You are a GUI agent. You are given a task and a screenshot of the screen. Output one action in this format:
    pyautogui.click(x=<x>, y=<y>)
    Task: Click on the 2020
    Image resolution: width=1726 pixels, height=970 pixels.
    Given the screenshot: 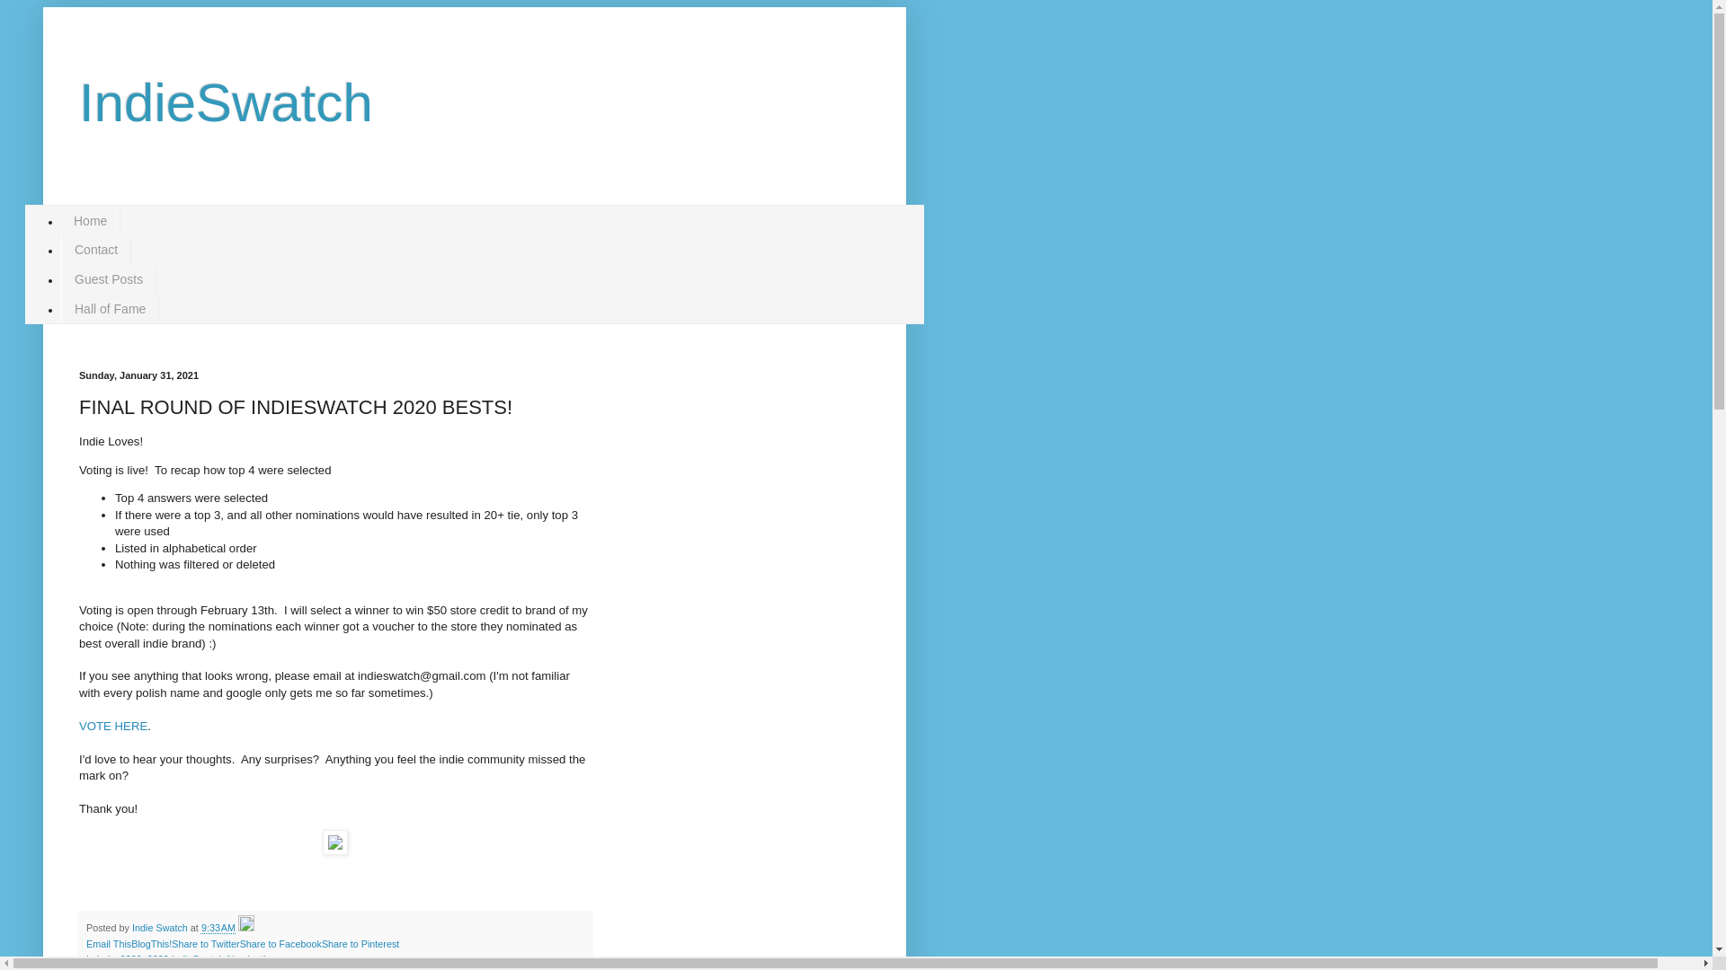 What is the action you would take?
    pyautogui.click(x=131, y=958)
    